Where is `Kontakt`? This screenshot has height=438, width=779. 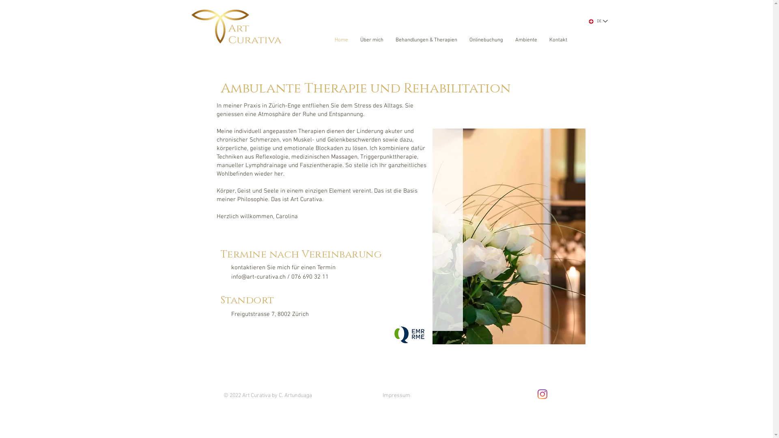
Kontakt is located at coordinates (558, 40).